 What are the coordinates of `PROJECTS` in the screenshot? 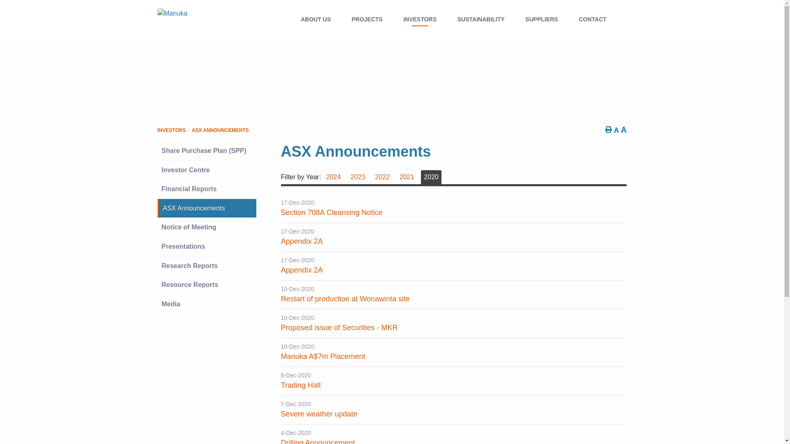 It's located at (367, 19).